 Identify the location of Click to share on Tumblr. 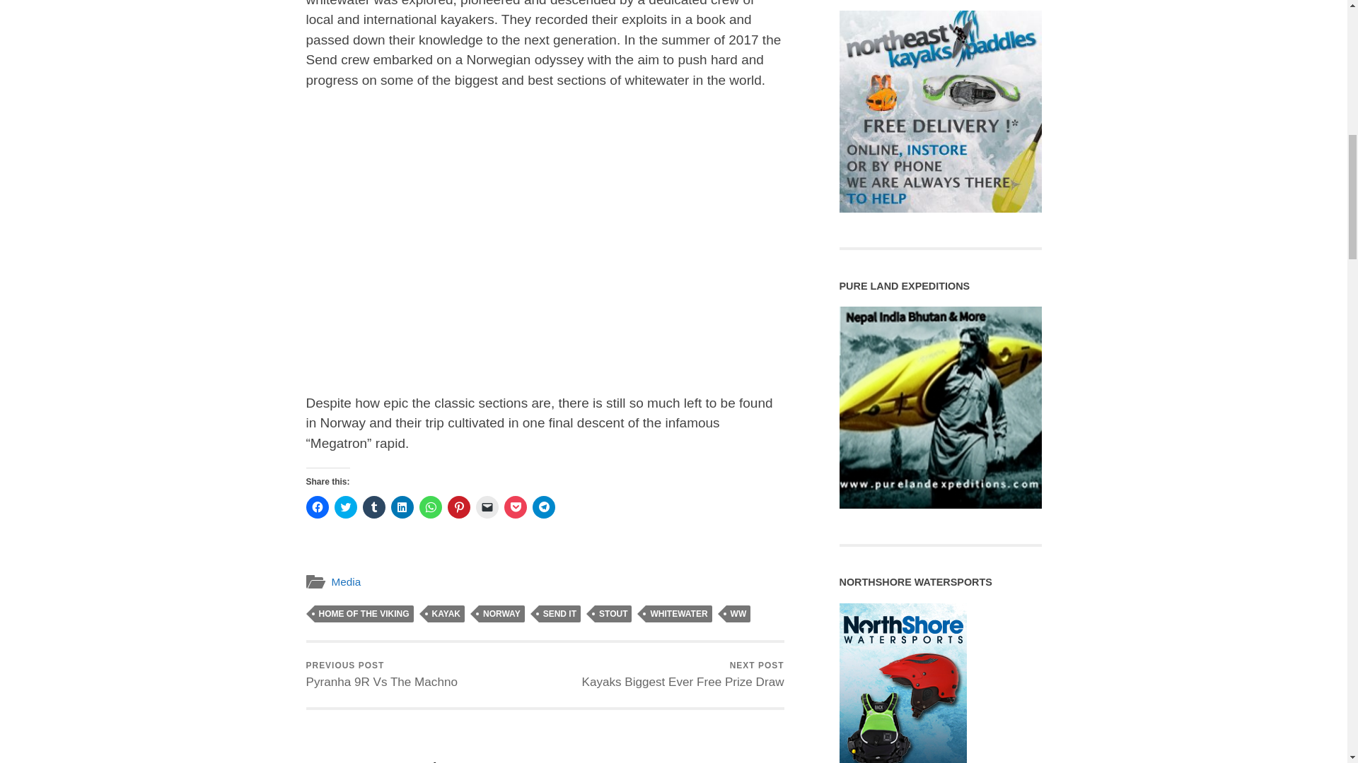
(373, 507).